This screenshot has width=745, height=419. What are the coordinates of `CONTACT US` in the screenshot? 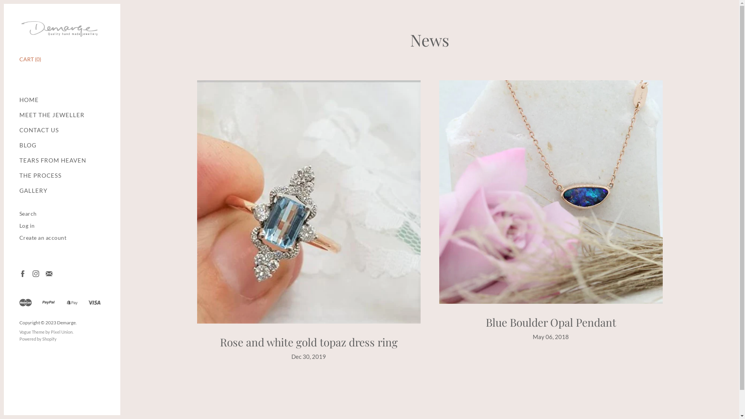 It's located at (39, 130).